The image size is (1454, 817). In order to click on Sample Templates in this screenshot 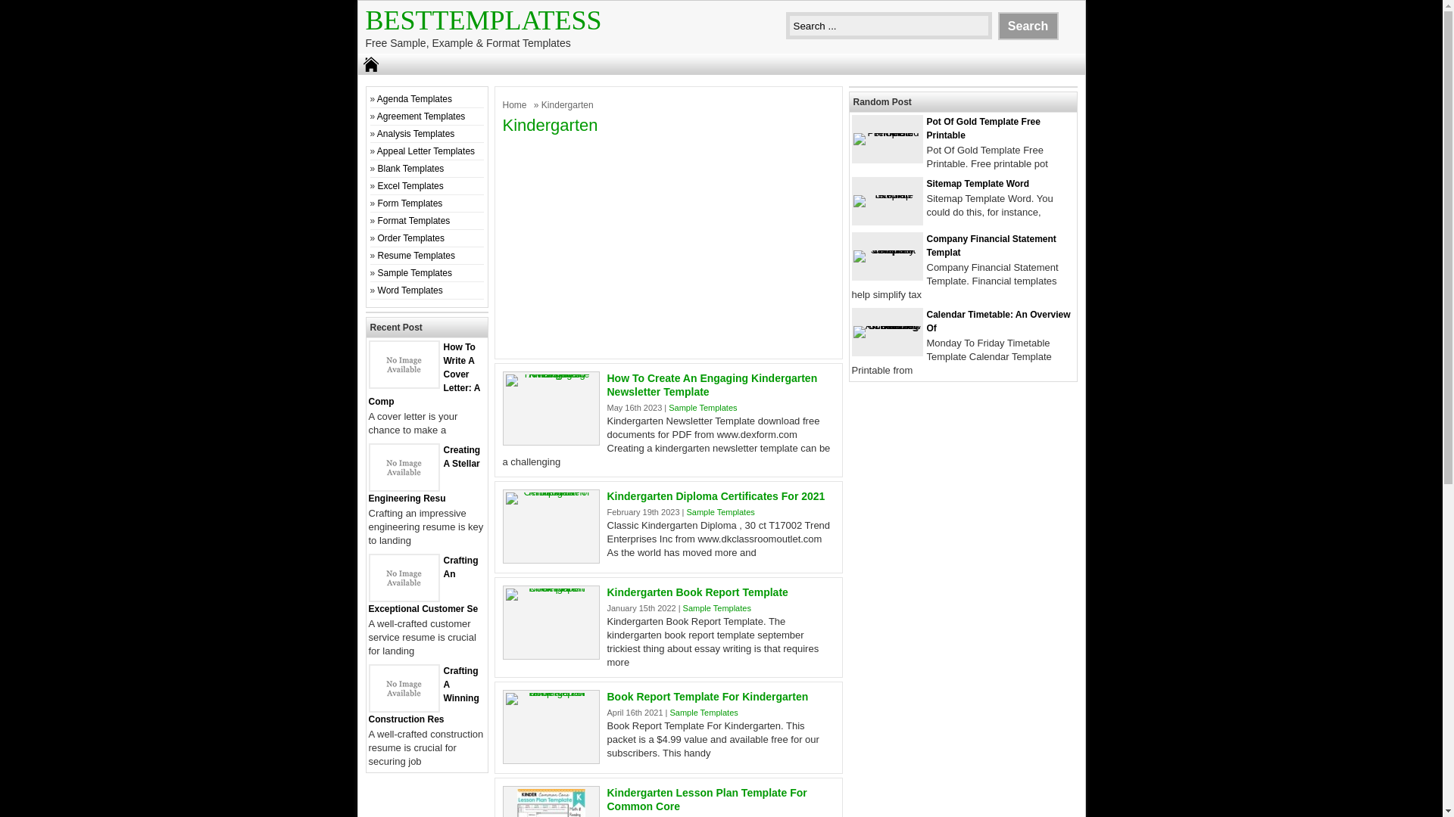, I will do `click(703, 713)`.